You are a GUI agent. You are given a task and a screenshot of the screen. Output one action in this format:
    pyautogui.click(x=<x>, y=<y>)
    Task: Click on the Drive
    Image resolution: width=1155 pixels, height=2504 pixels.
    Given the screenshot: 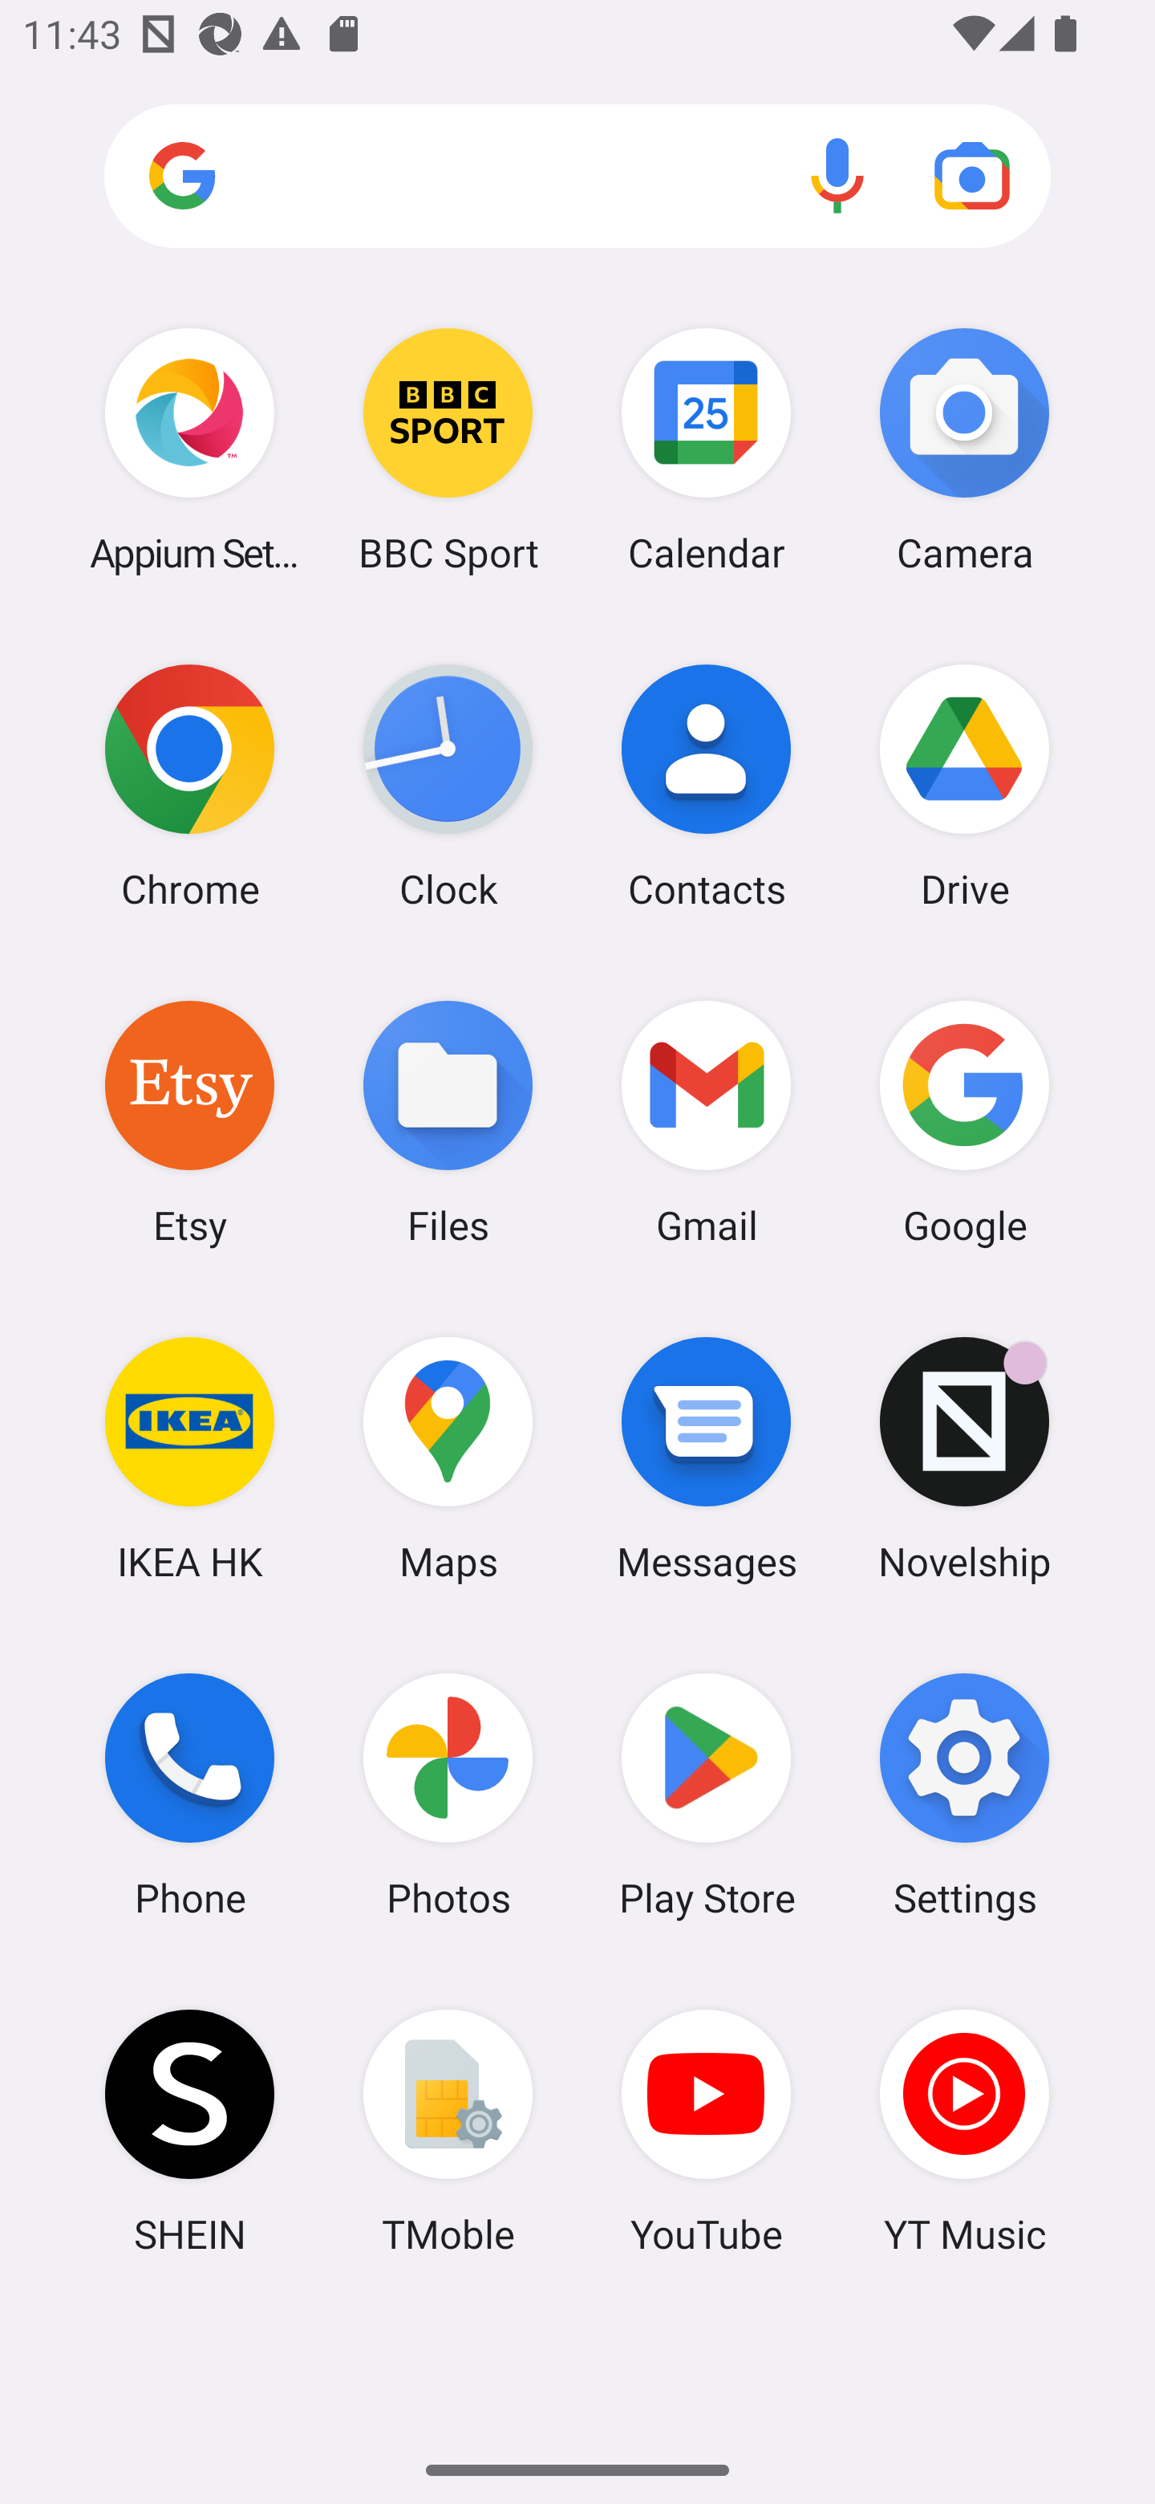 What is the action you would take?
    pyautogui.click(x=964, y=786)
    